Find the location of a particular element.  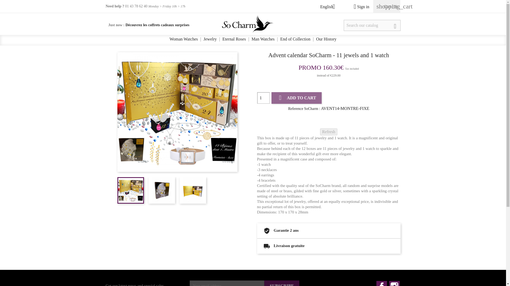

Instagram is located at coordinates (394, 283).